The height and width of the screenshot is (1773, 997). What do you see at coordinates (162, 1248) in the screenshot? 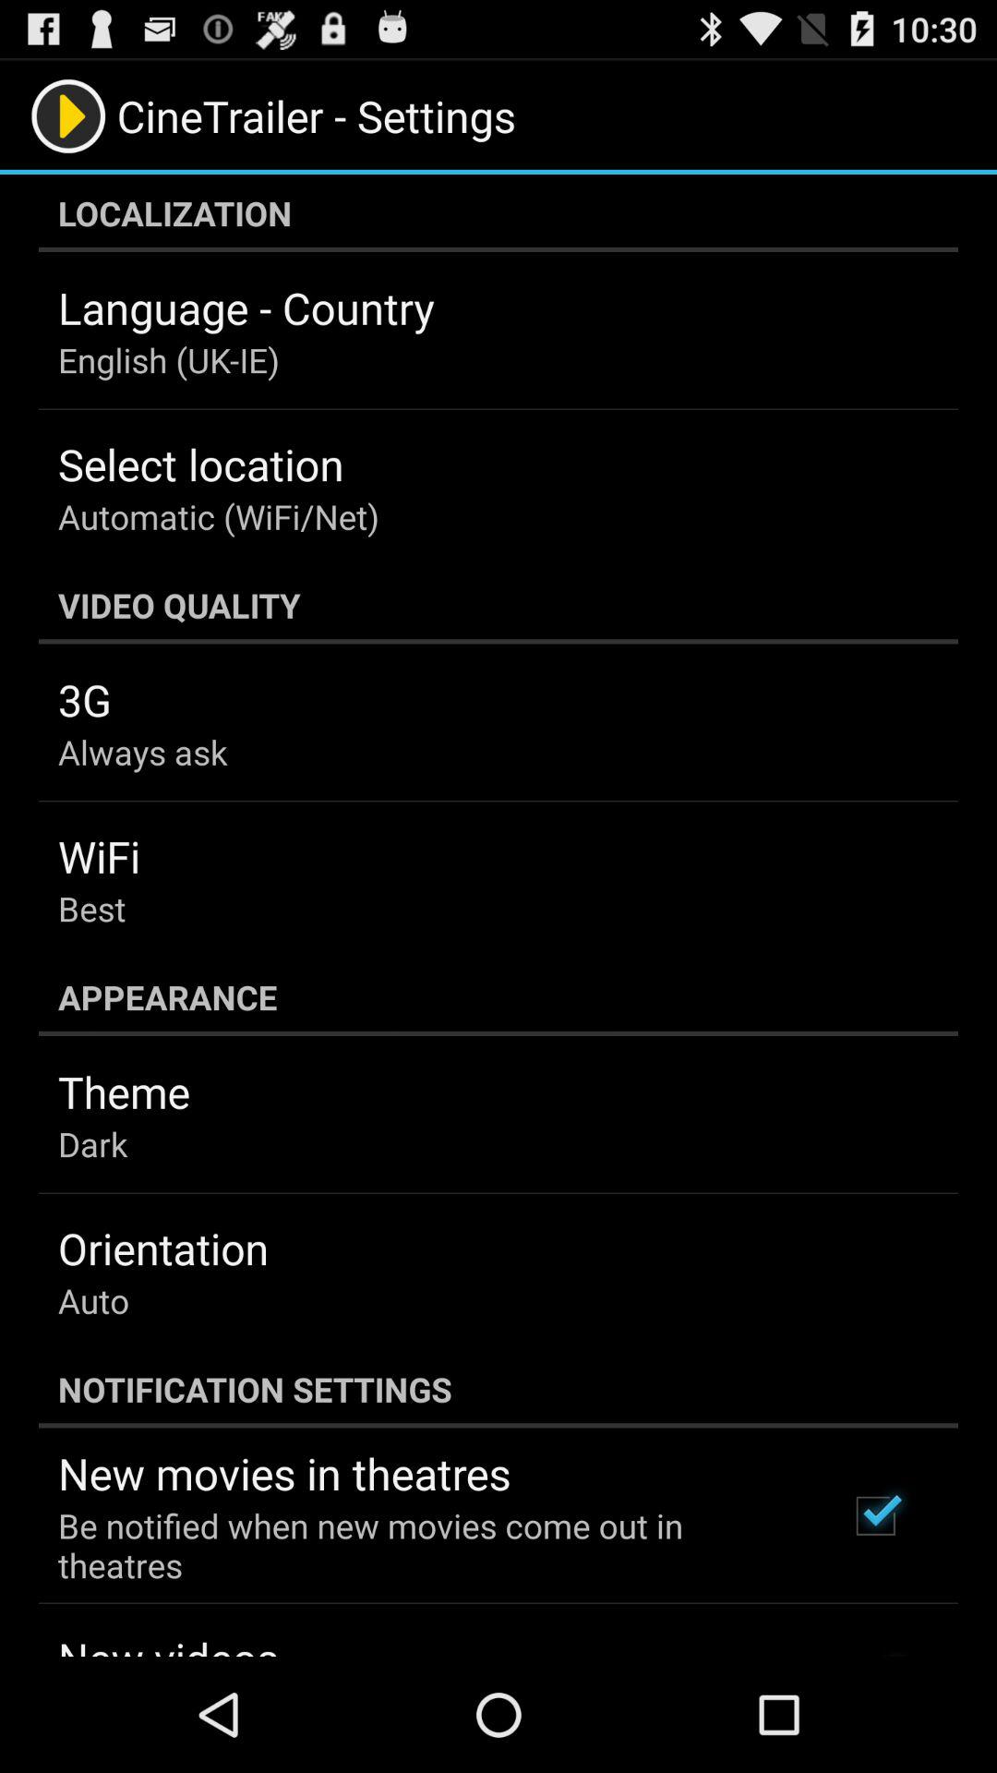
I see `select the orientation item` at bounding box center [162, 1248].